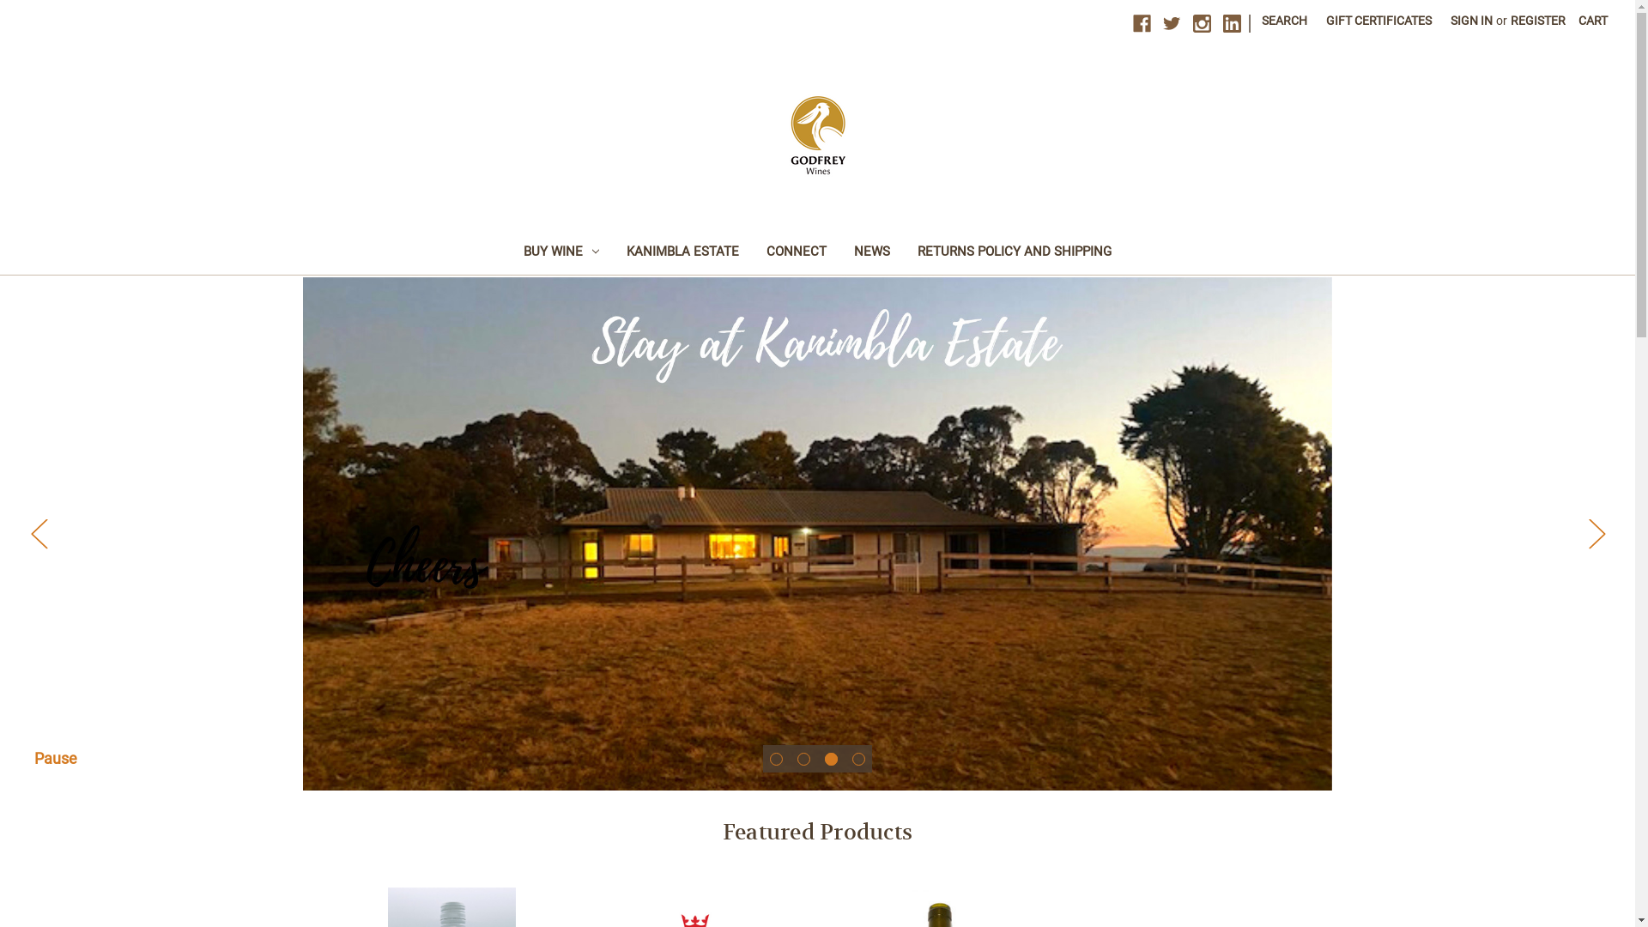 This screenshot has height=927, width=1648. I want to click on Godfrey Wines, so click(818, 136).